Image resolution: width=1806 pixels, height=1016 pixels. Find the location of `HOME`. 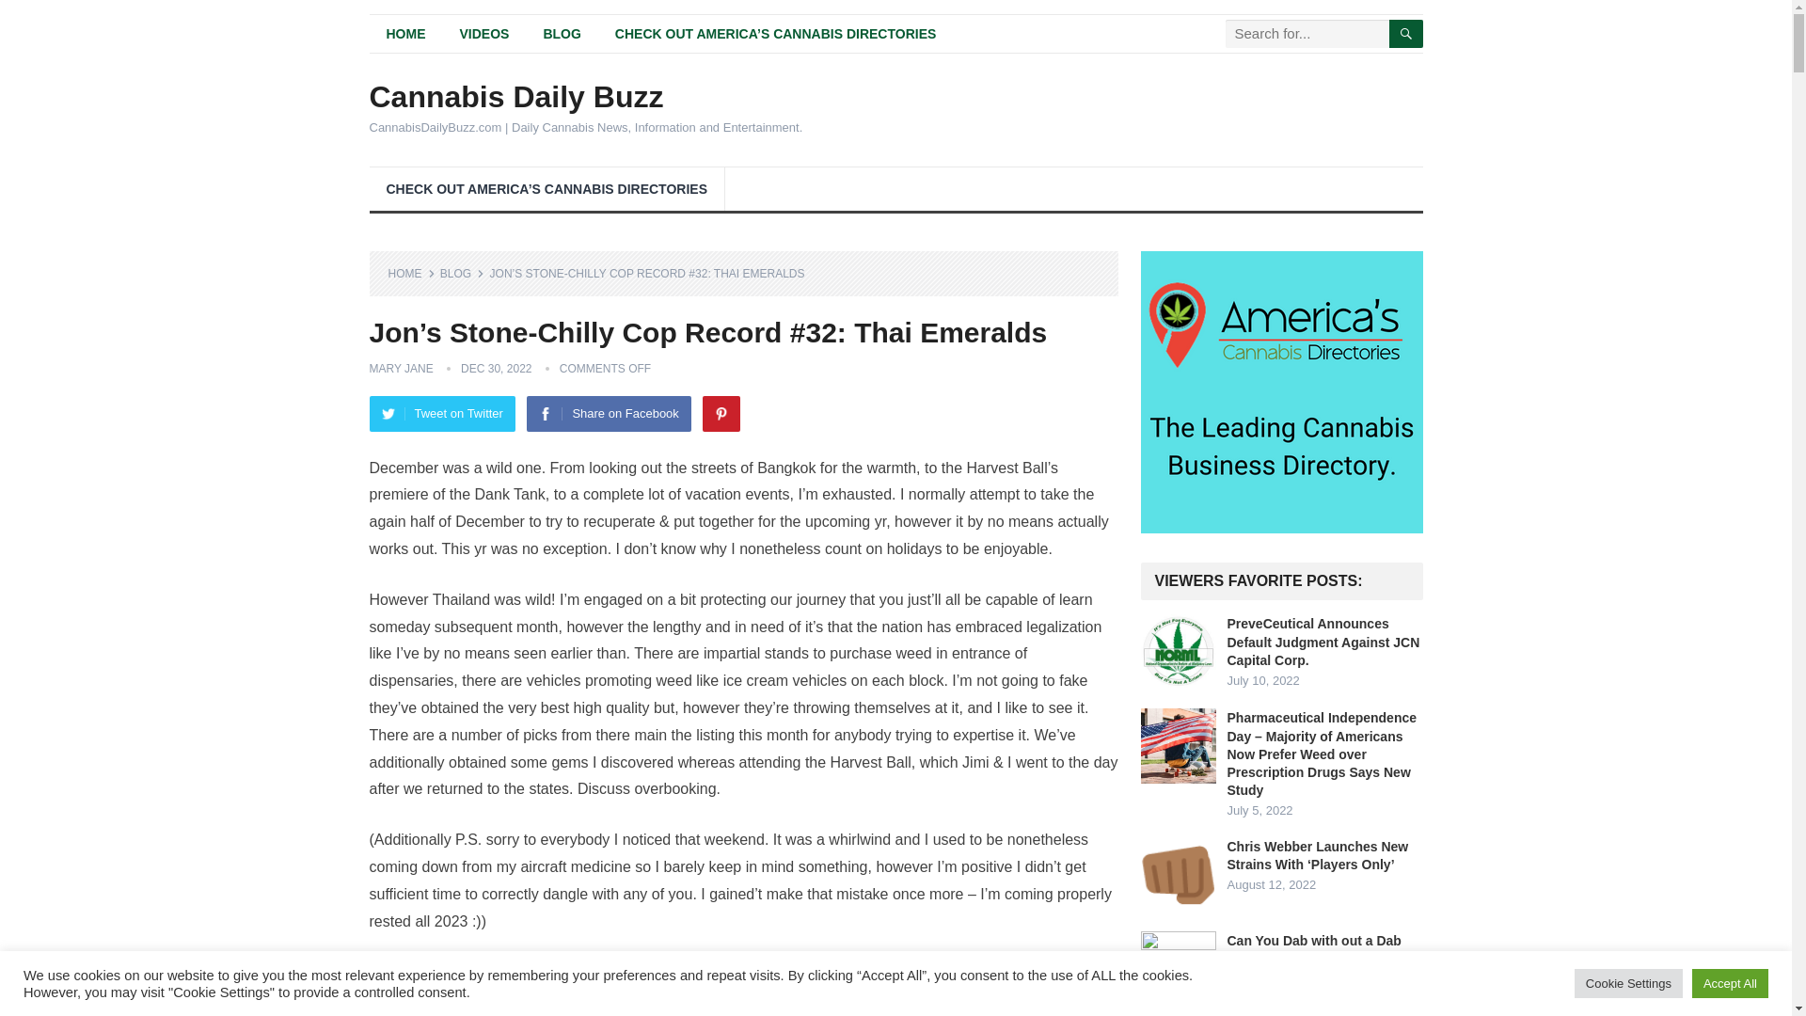

HOME is located at coordinates (404, 34).